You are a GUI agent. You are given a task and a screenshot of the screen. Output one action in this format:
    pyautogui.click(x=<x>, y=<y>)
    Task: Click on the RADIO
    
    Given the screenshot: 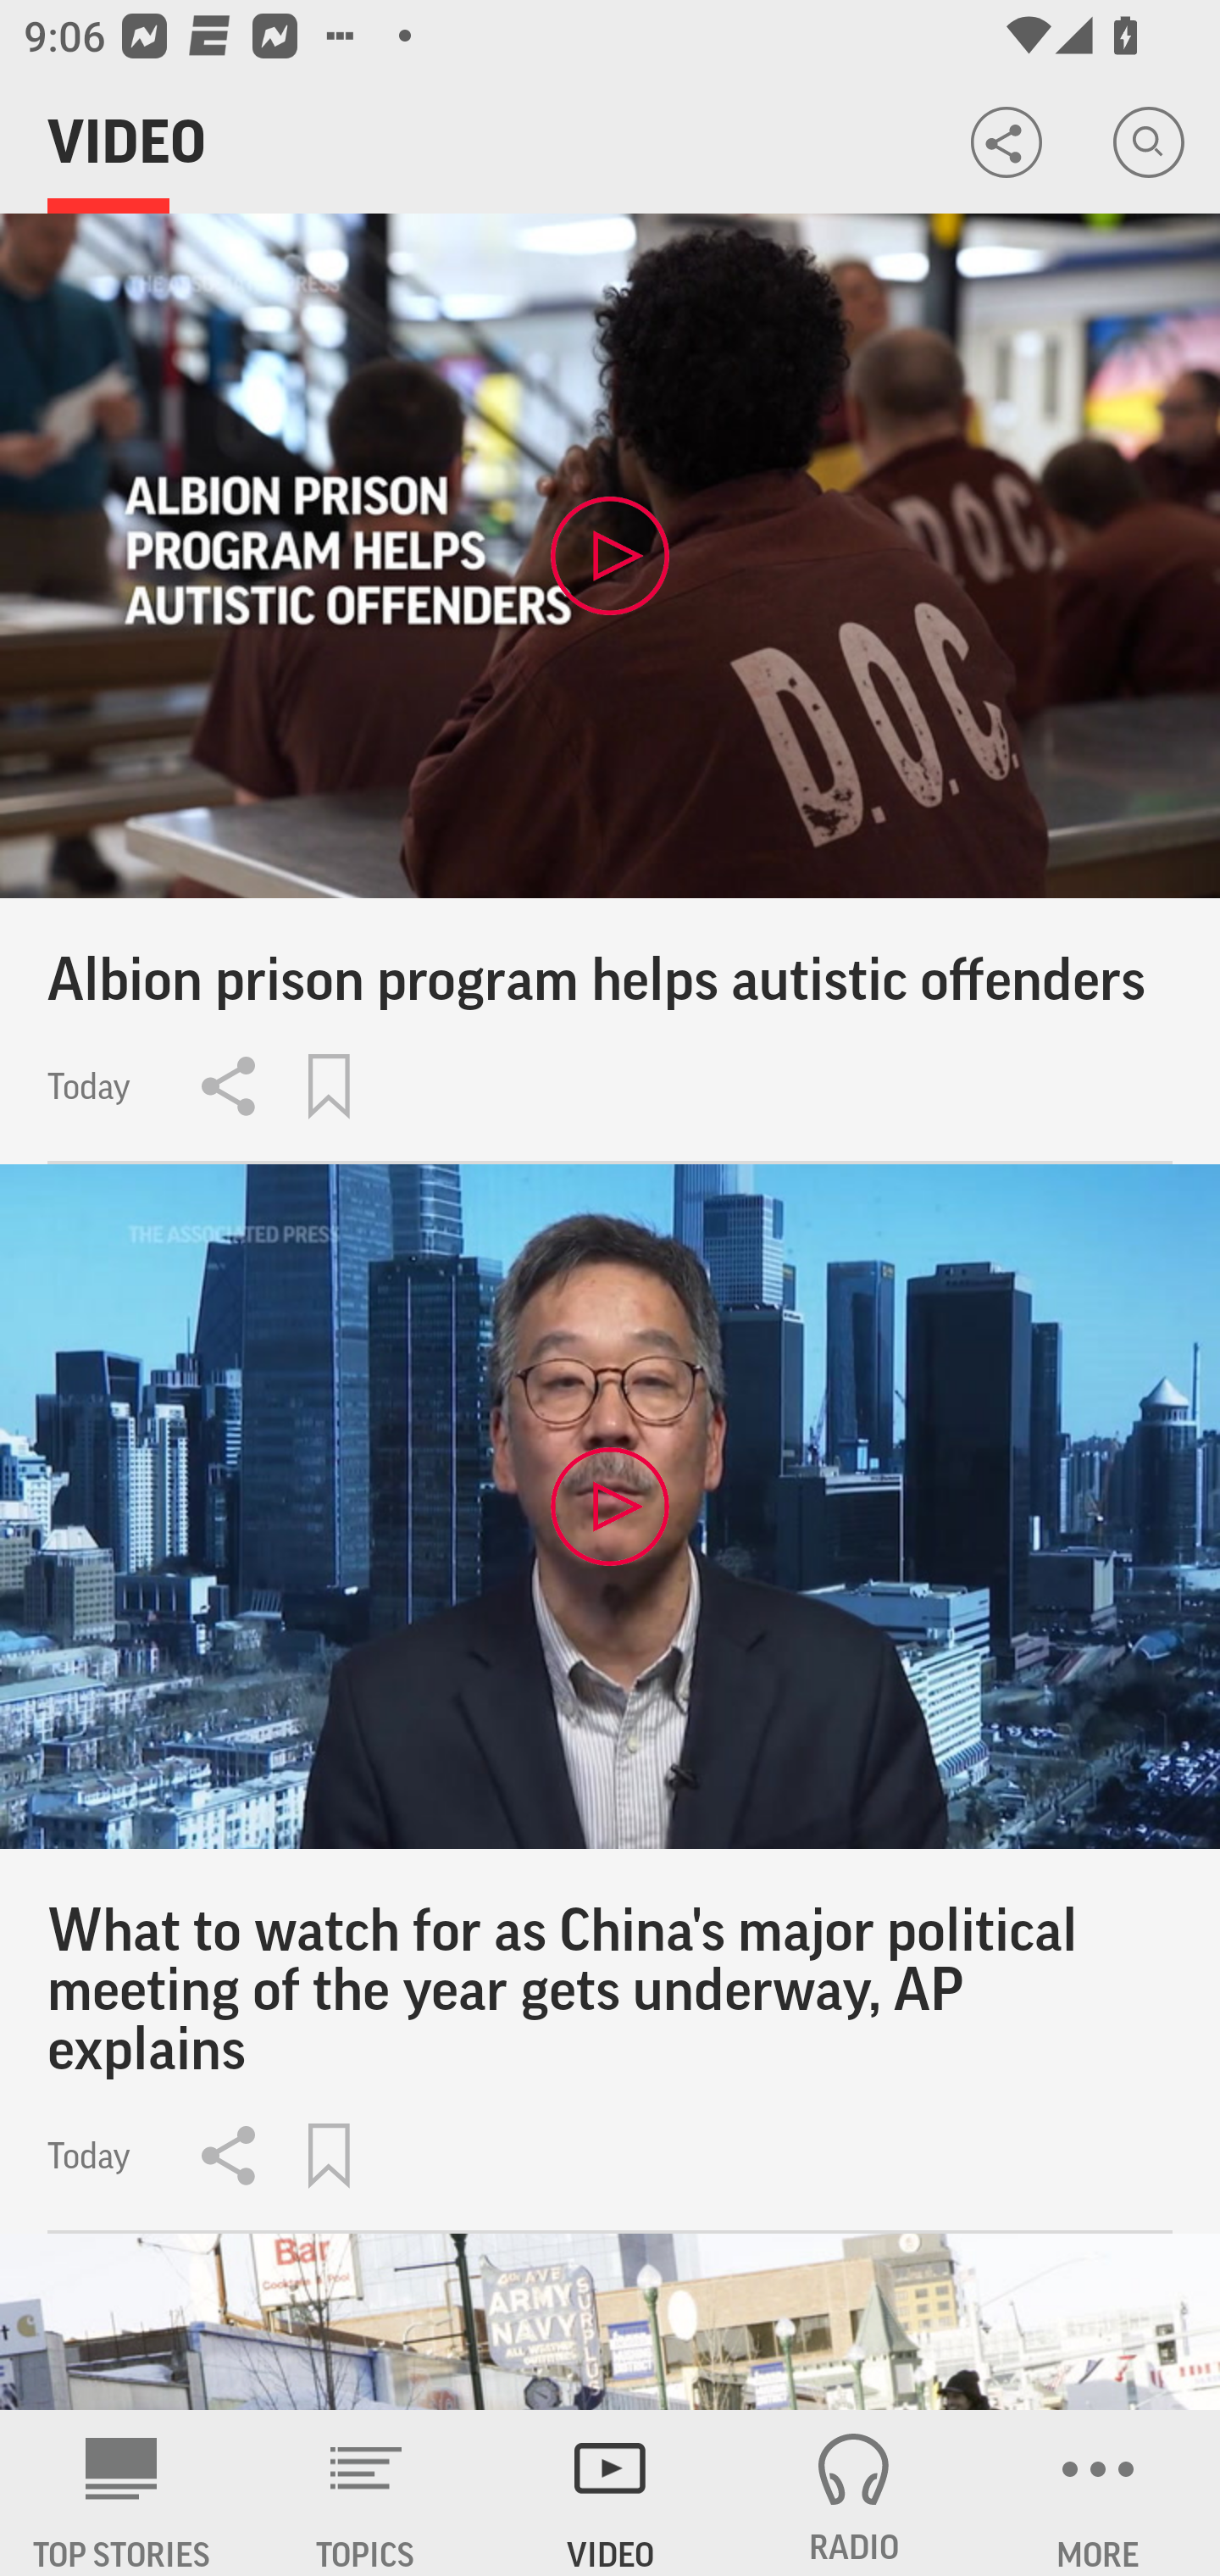 What is the action you would take?
    pyautogui.click(x=854, y=2493)
    